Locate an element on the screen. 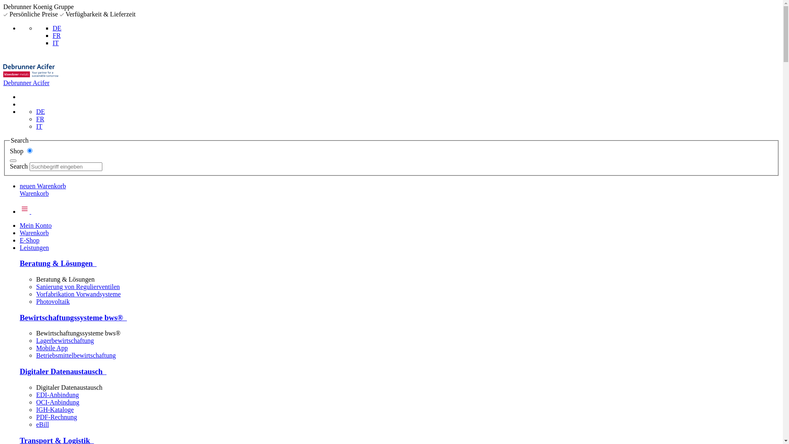 This screenshot has width=789, height=444. DE is located at coordinates (40, 112).